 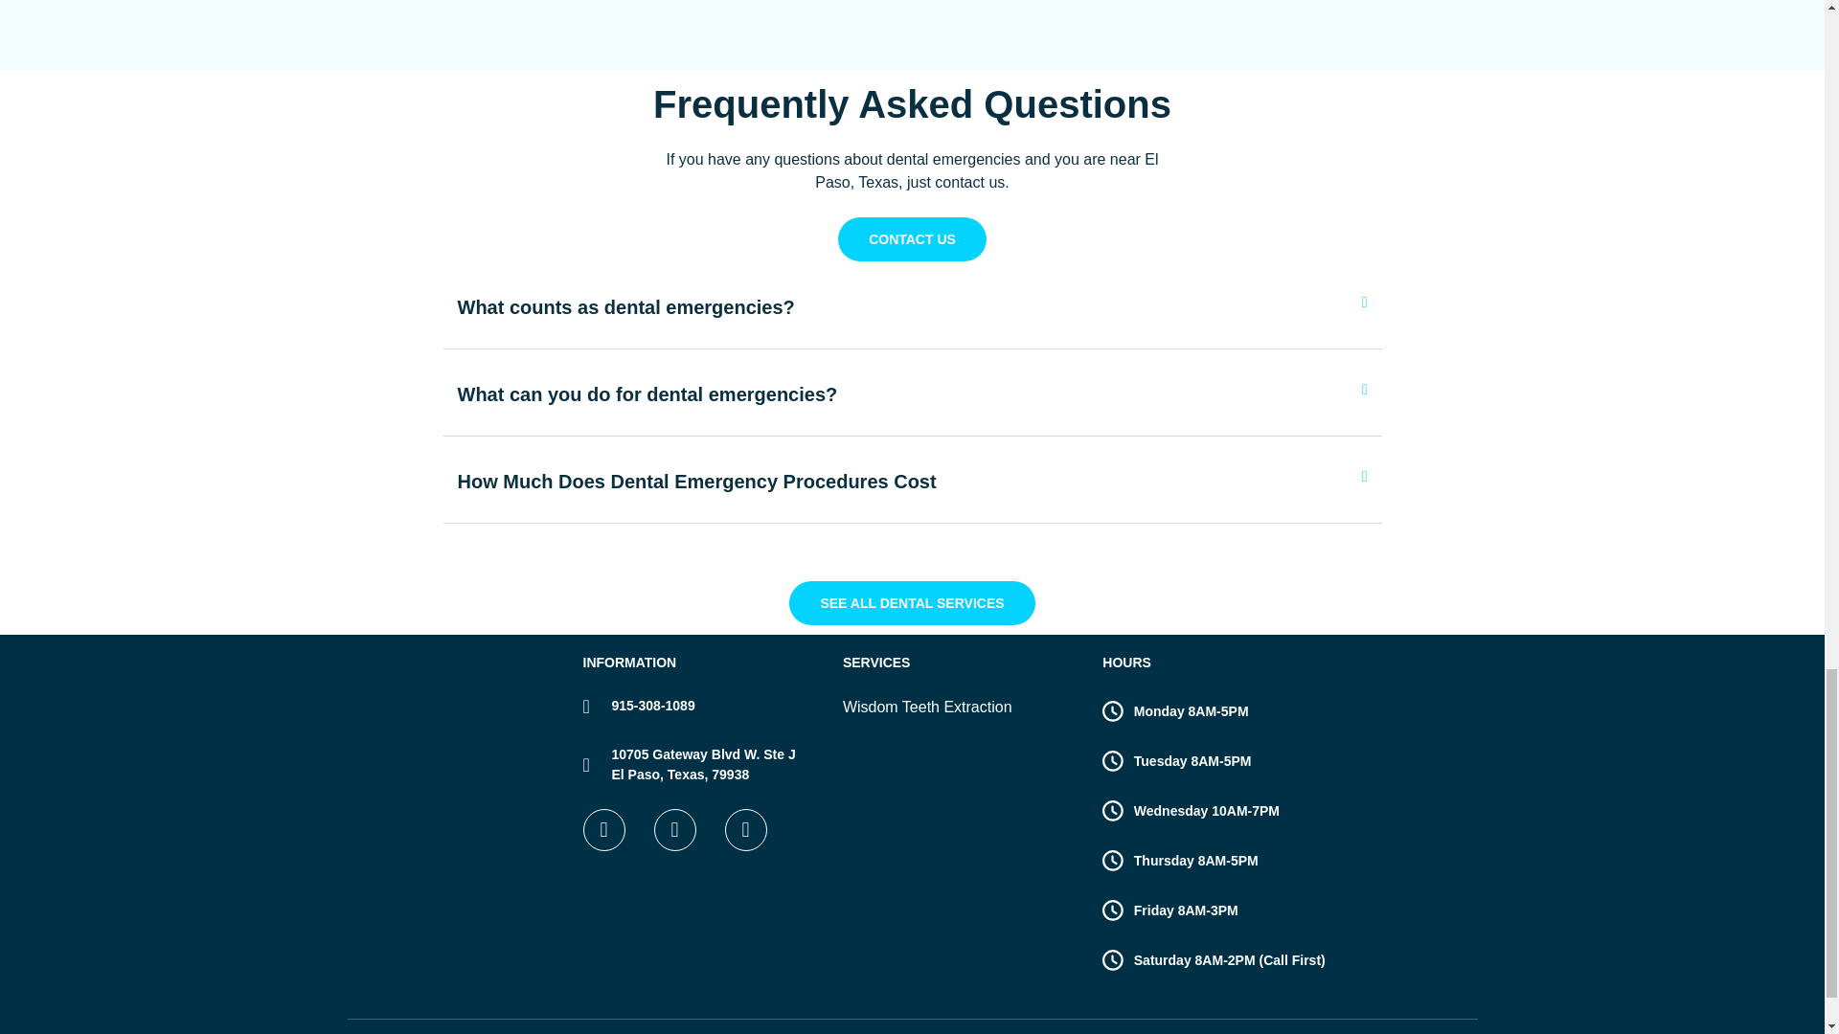 What do you see at coordinates (626, 306) in the screenshot?
I see `What counts as dental emergencies?` at bounding box center [626, 306].